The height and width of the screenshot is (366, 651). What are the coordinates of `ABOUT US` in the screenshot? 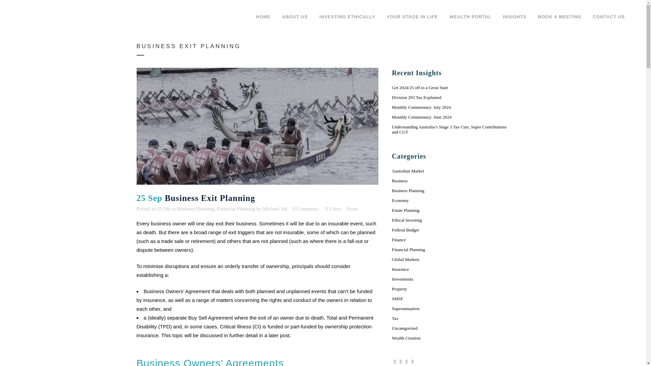 It's located at (295, 17).